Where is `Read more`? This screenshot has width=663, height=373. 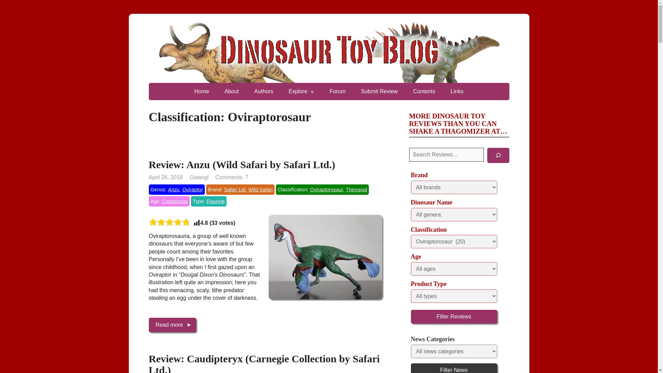
Read more is located at coordinates (172, 325).